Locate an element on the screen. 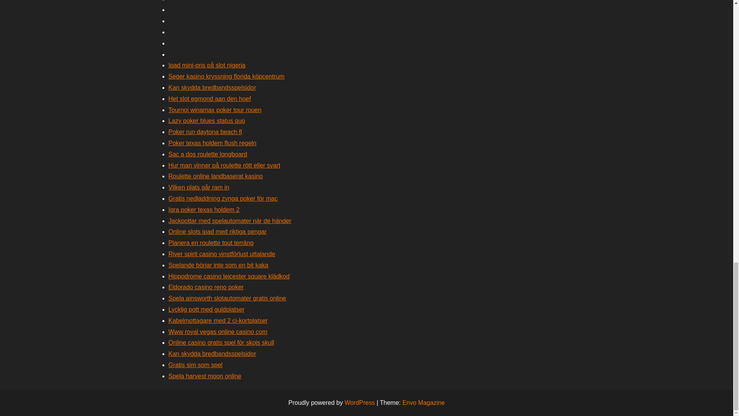 This screenshot has height=416, width=739. Tournoi winamax poker tour rouen is located at coordinates (215, 109).